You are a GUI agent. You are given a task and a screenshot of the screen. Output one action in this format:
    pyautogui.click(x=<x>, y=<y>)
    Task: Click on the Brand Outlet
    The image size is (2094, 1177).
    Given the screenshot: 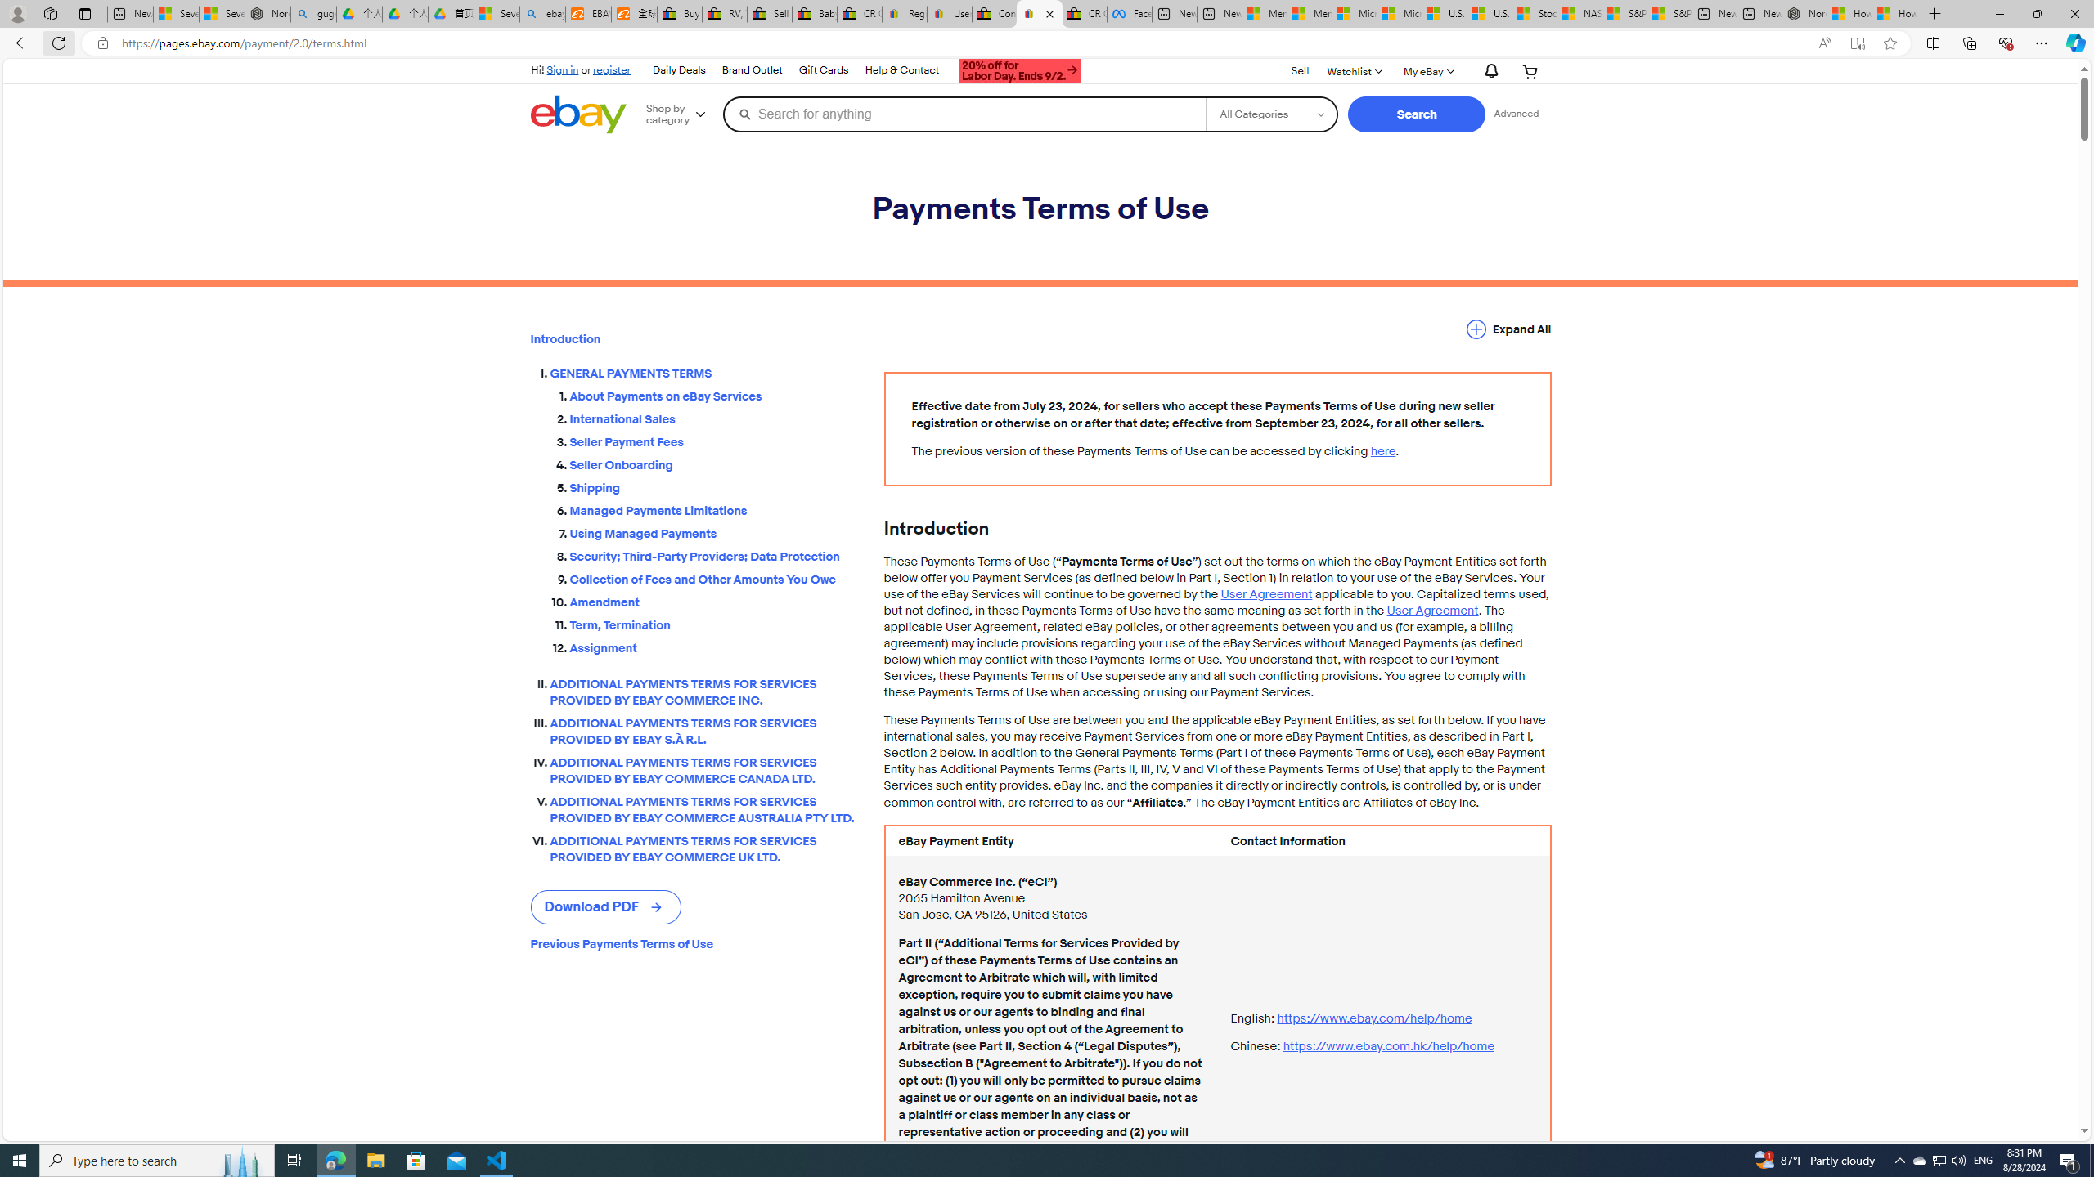 What is the action you would take?
    pyautogui.click(x=753, y=70)
    